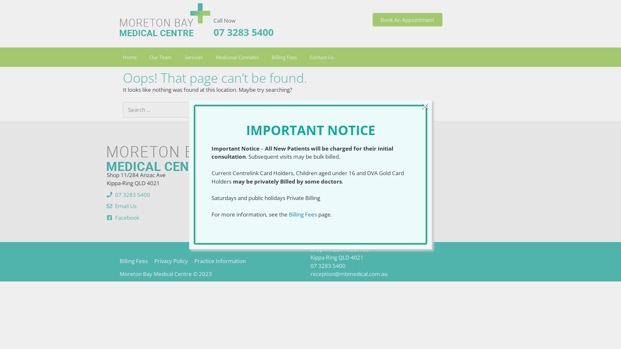 This screenshot has height=349, width=621. What do you see at coordinates (133, 194) in the screenshot?
I see `07 3283 5400` at bounding box center [133, 194].